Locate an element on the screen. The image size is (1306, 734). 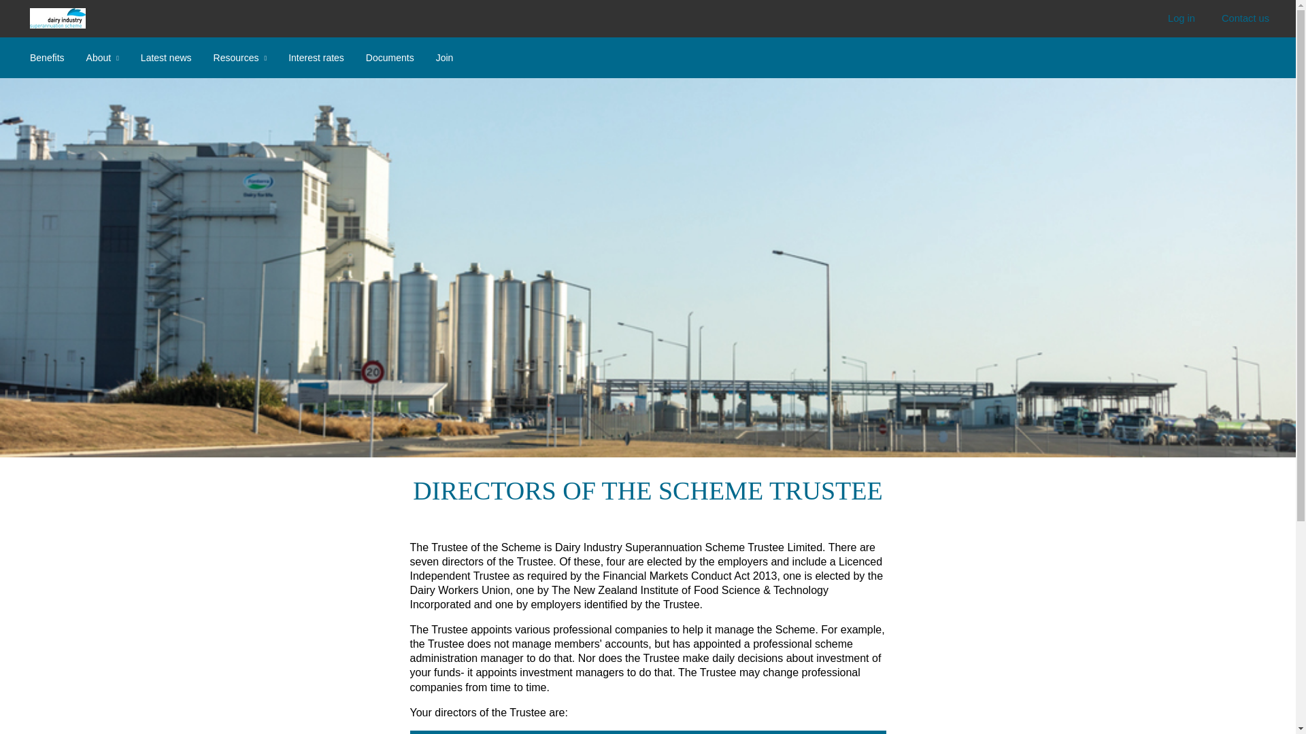
Resources is located at coordinates (241, 57).